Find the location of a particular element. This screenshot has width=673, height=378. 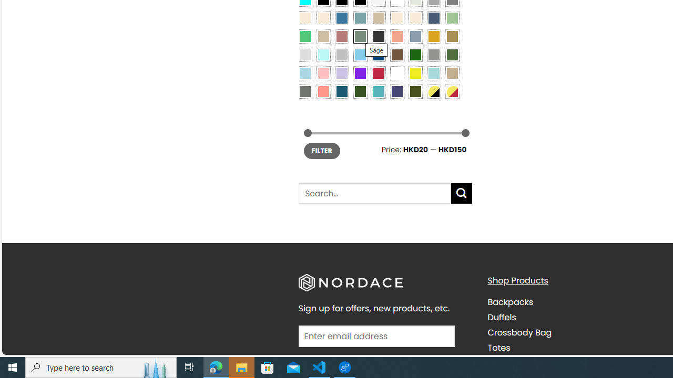

Navy Blue is located at coordinates (379, 54).